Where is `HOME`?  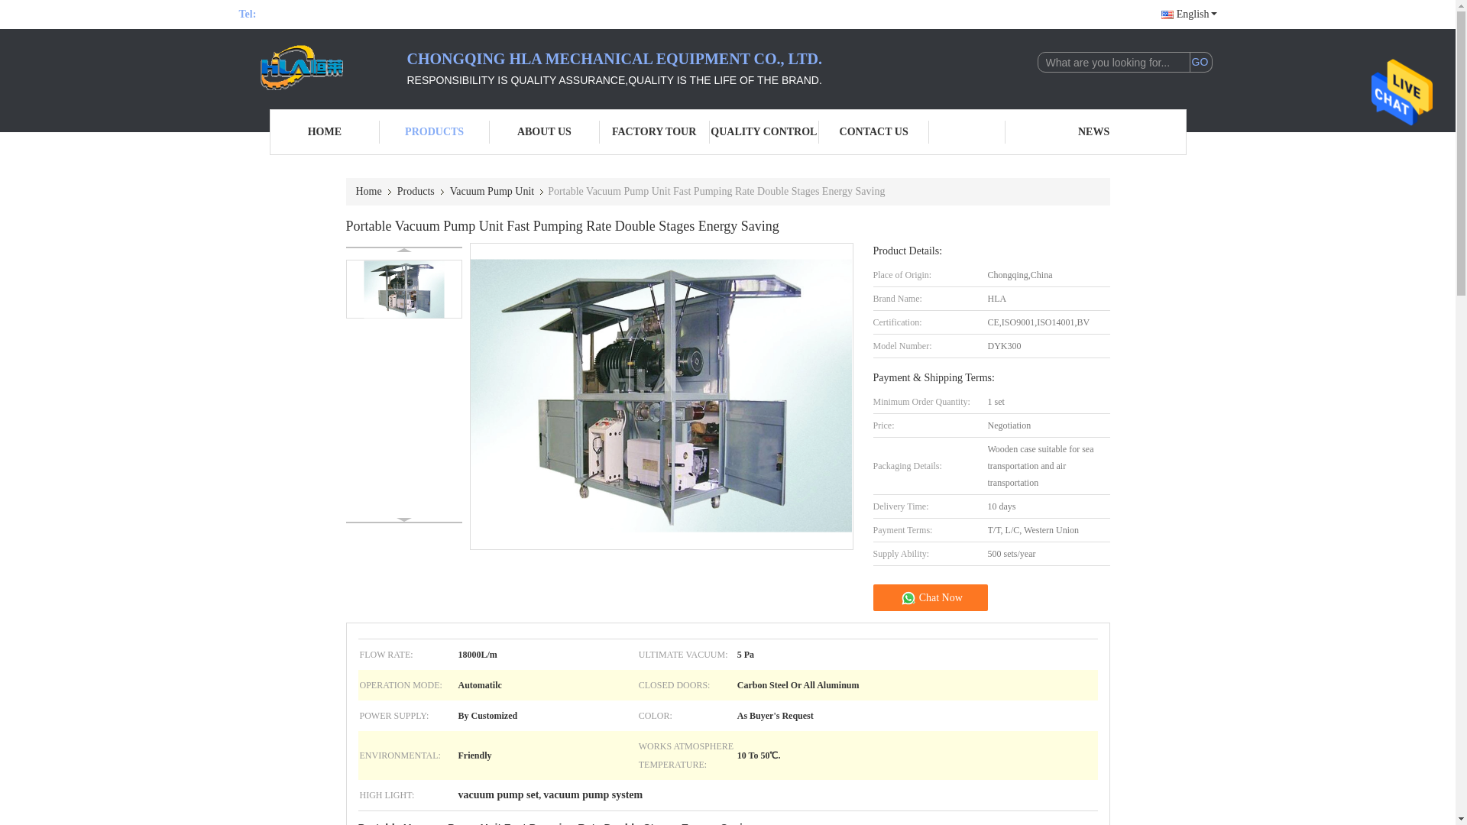 HOME is located at coordinates (325, 131).